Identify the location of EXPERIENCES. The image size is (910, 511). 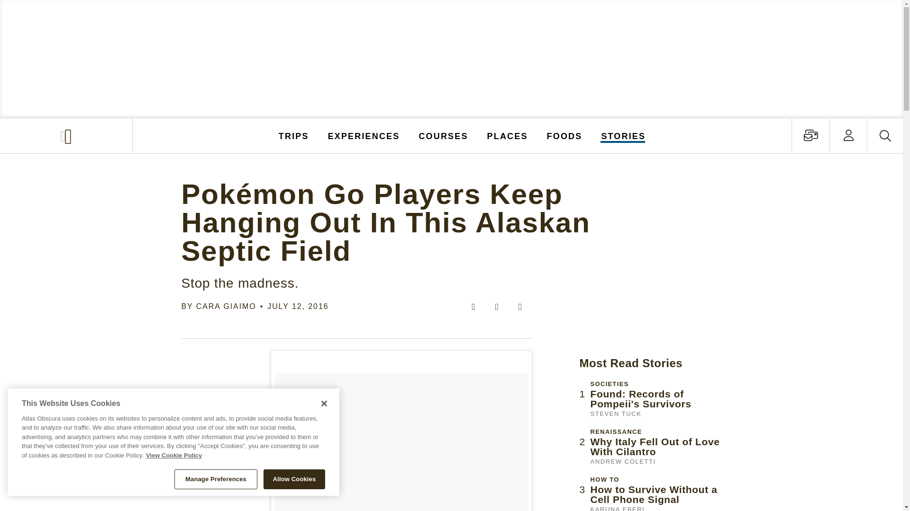
(364, 135).